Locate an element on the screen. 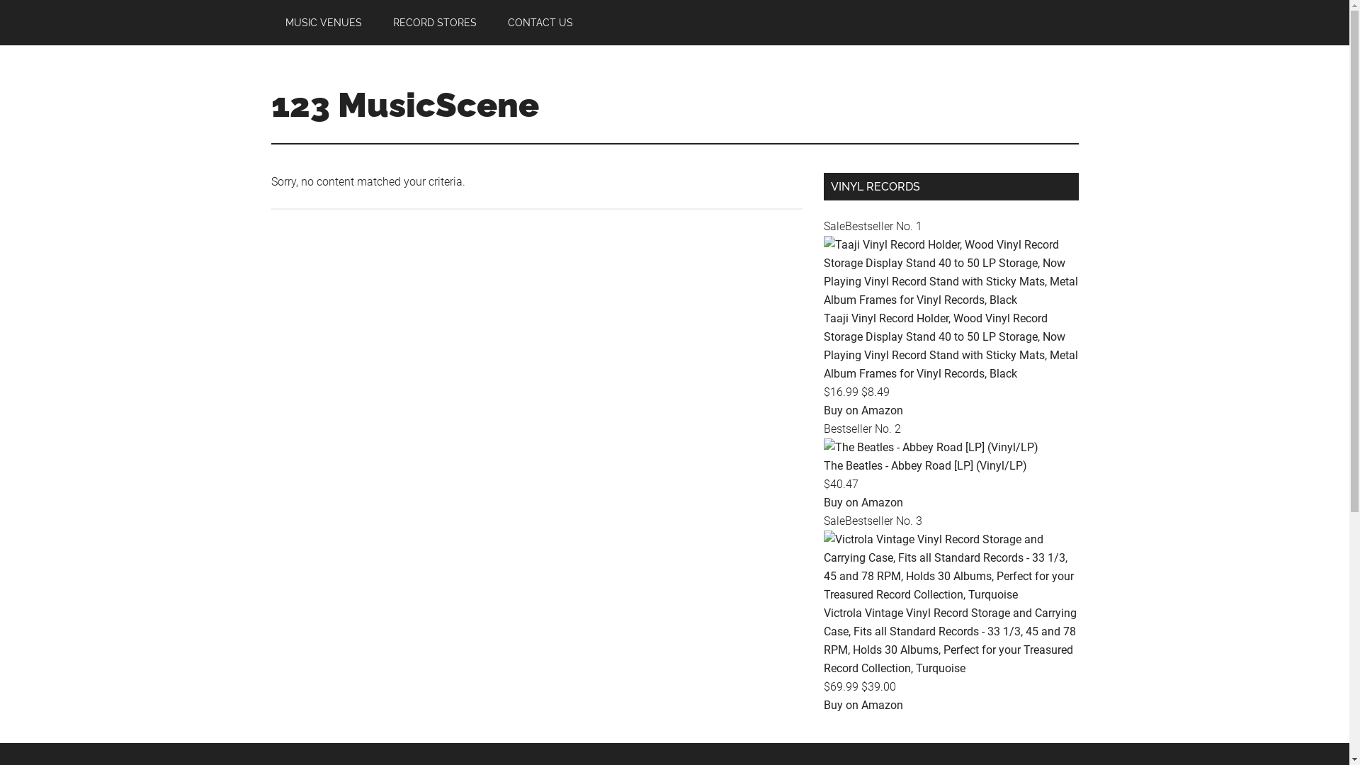 The height and width of the screenshot is (765, 1360). 123 MusicScene is located at coordinates (404, 105).